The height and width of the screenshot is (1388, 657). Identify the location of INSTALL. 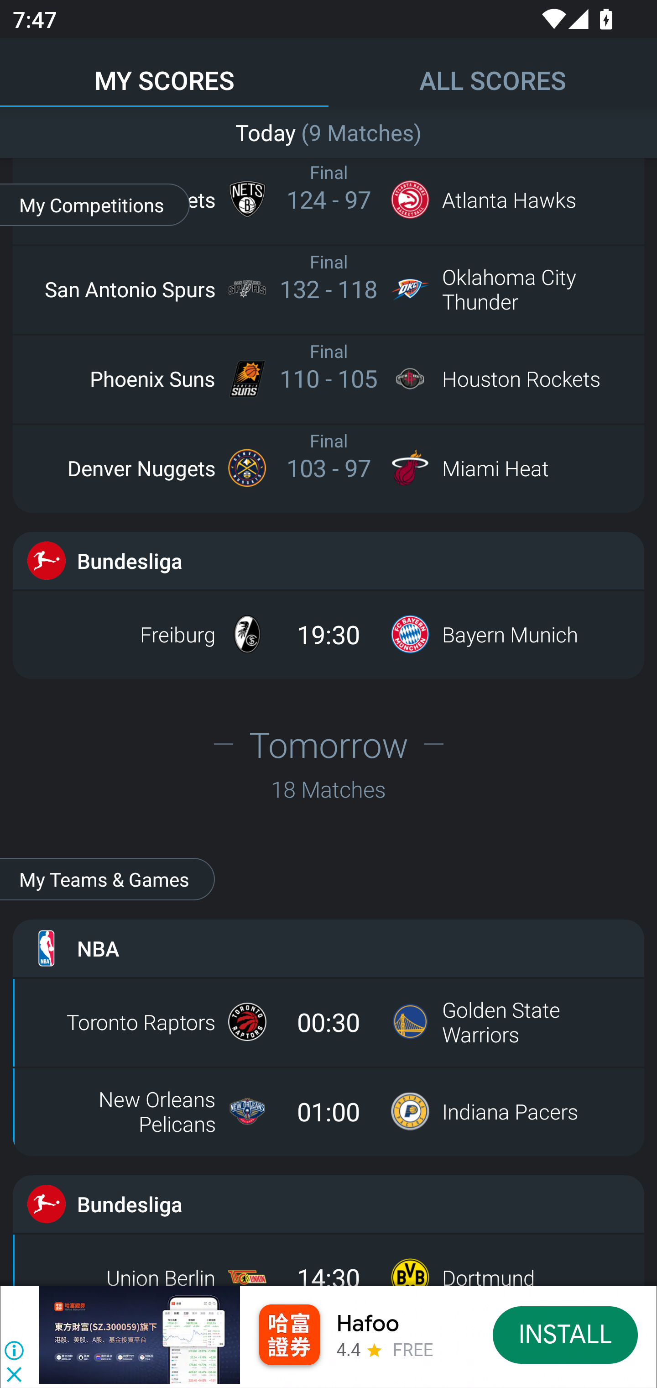
(566, 1334).